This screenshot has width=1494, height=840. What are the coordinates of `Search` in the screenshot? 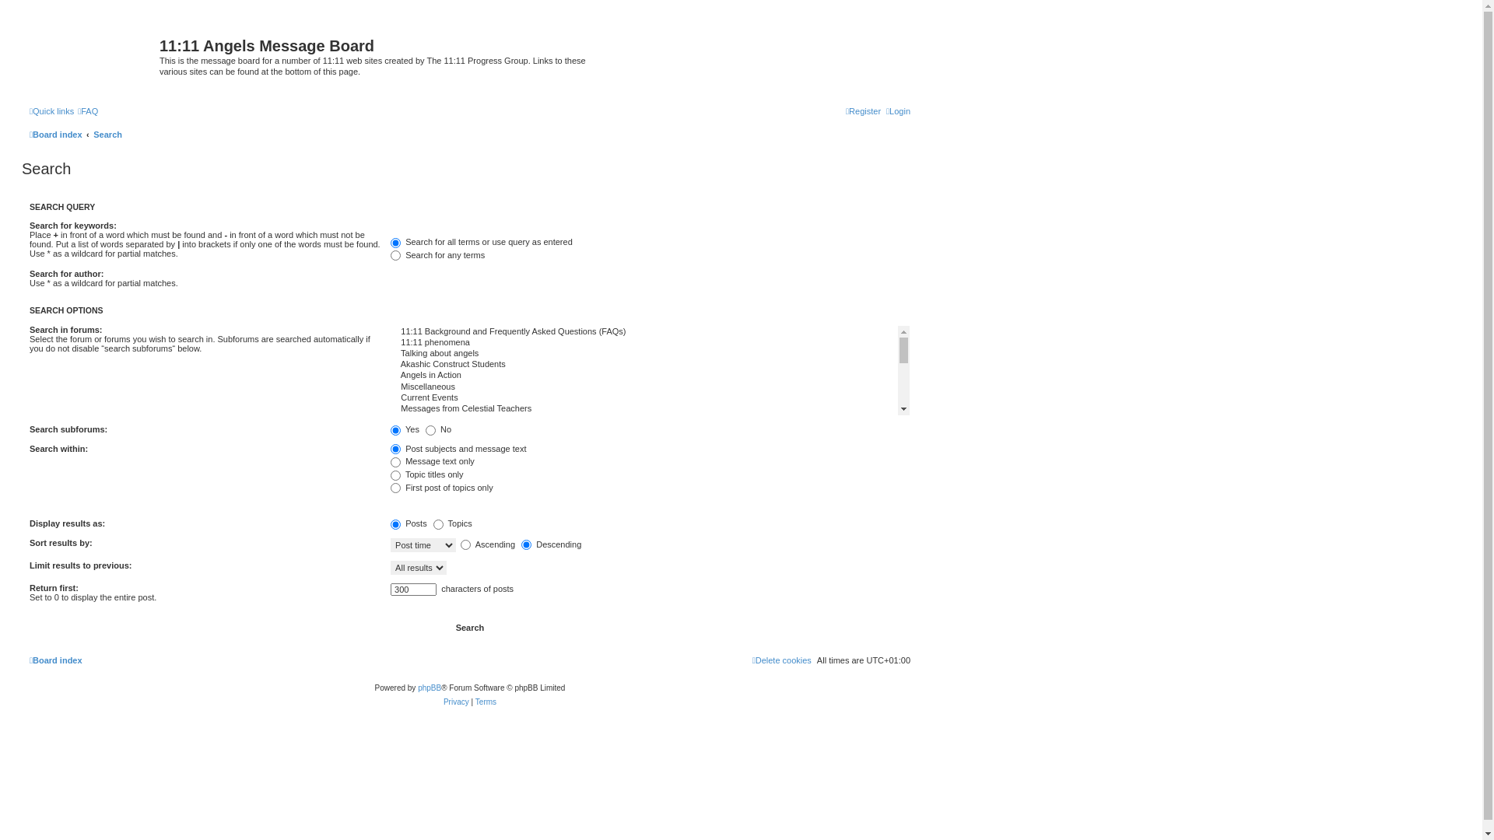 It's located at (470, 628).